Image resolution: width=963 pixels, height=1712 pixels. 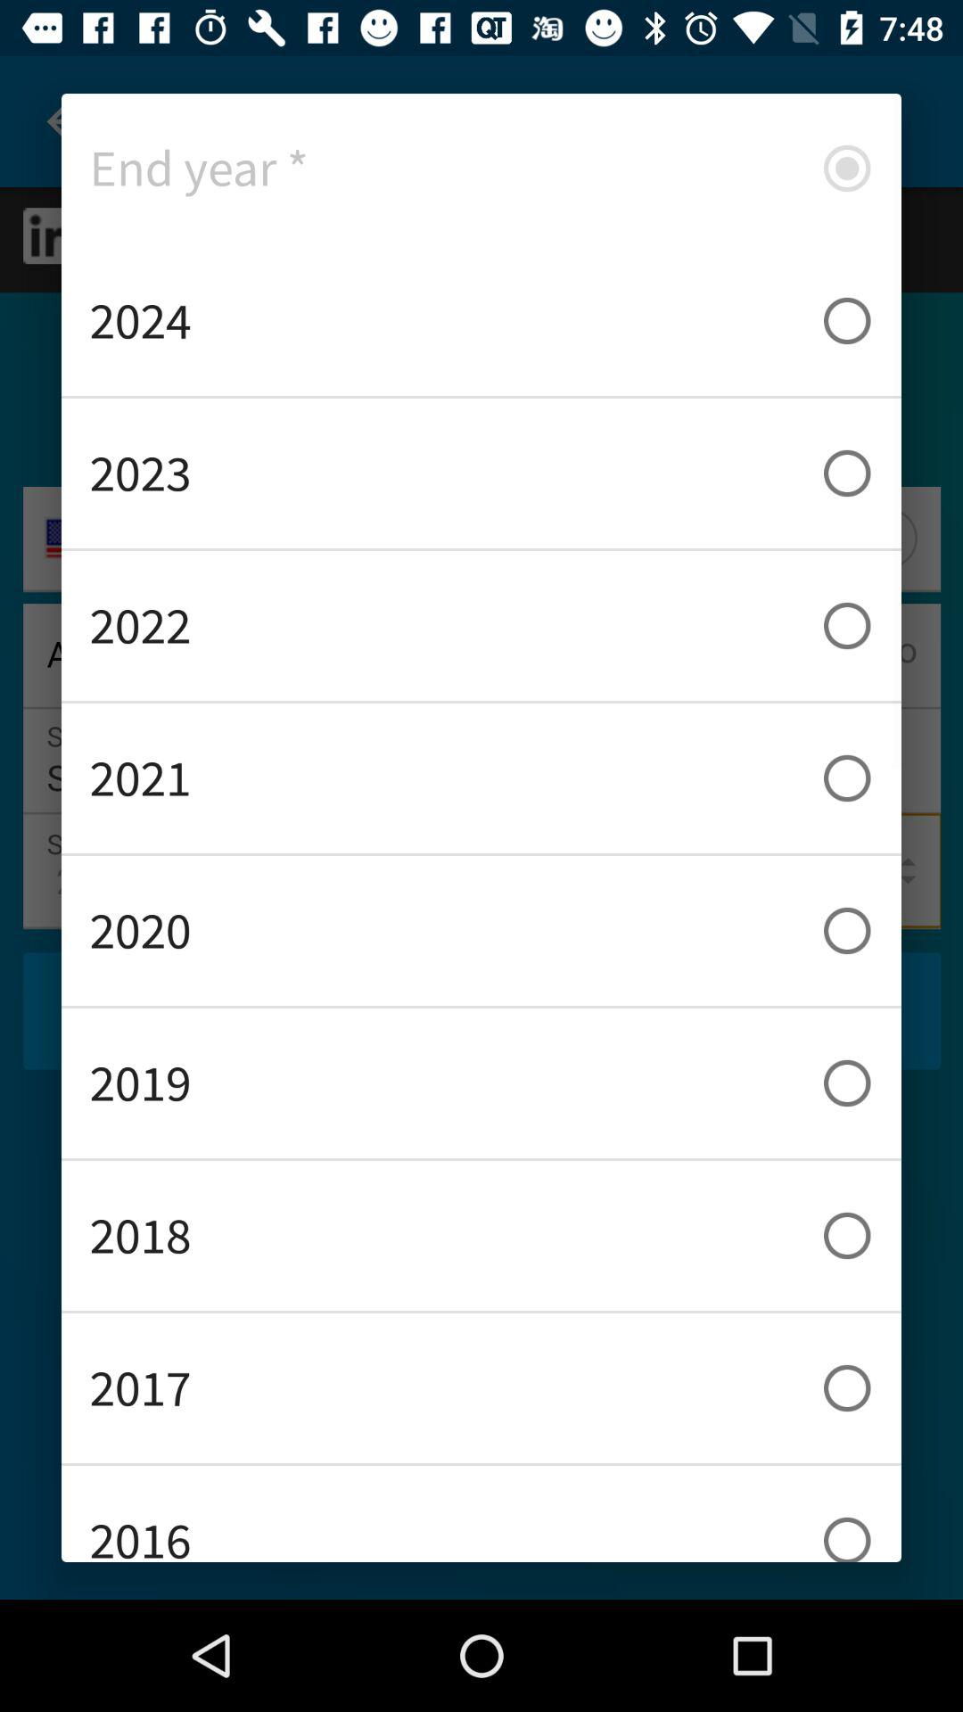 What do you see at coordinates (481, 1236) in the screenshot?
I see `turn off the 2018 item` at bounding box center [481, 1236].